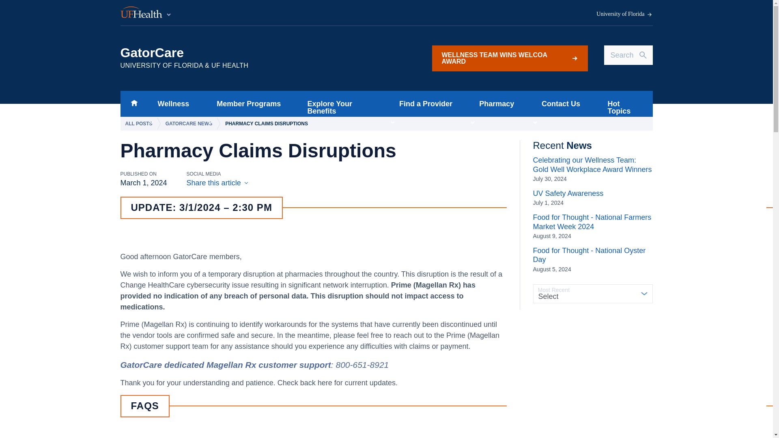 The image size is (779, 438). Describe the element at coordinates (624, 14) in the screenshot. I see `University of Florida` at that location.